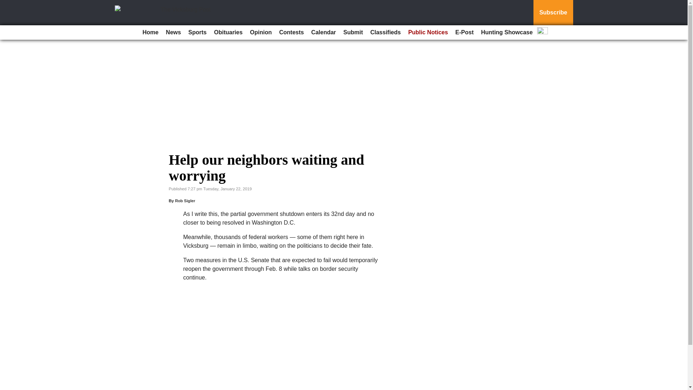 The height and width of the screenshot is (390, 693). What do you see at coordinates (151, 32) in the screenshot?
I see `Home` at bounding box center [151, 32].